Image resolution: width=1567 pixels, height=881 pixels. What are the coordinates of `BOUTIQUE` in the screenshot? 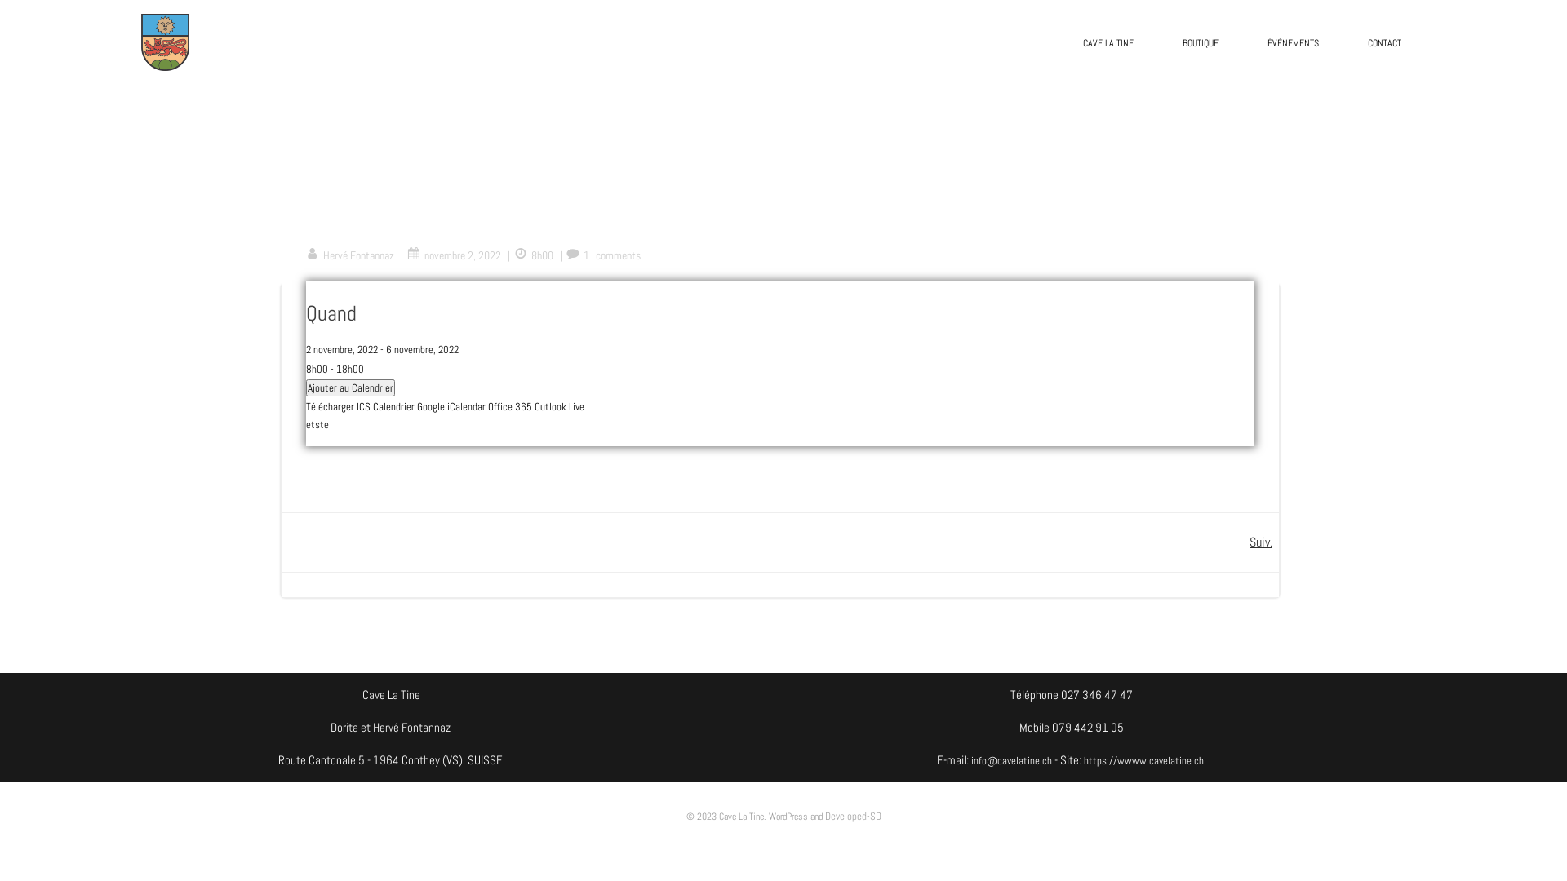 It's located at (1201, 43).